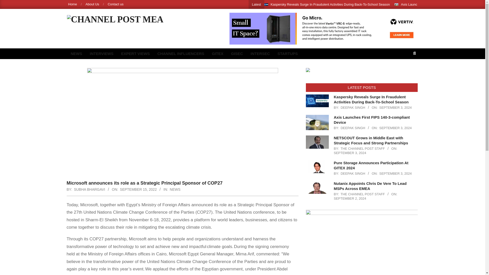 This screenshot has height=275, width=489. What do you see at coordinates (101, 54) in the screenshot?
I see `INTERVIEWS` at bounding box center [101, 54].